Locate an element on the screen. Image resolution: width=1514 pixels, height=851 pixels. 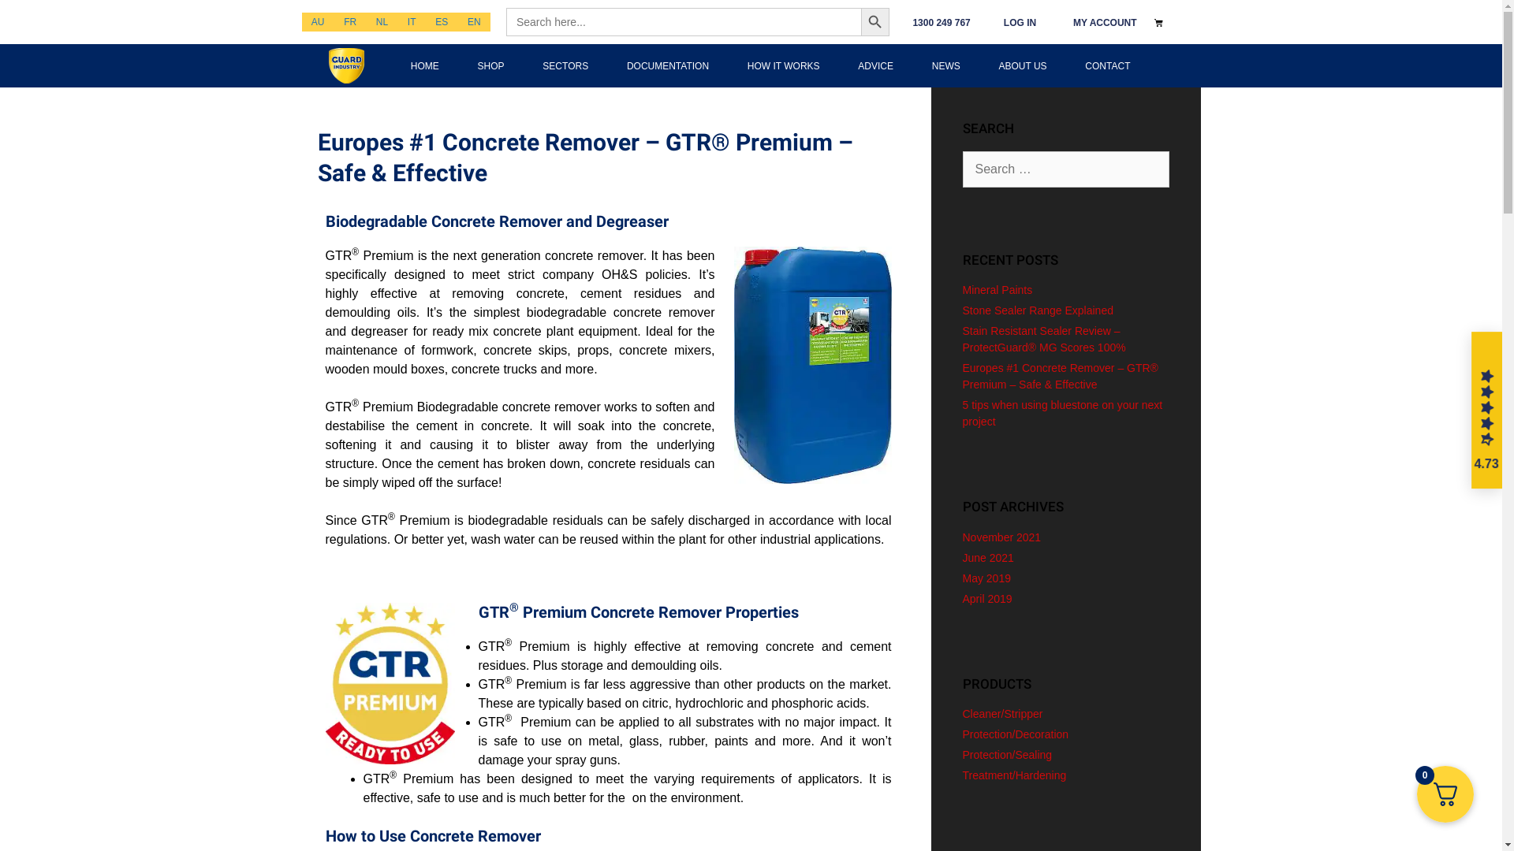
April 2019 is located at coordinates (987, 599).